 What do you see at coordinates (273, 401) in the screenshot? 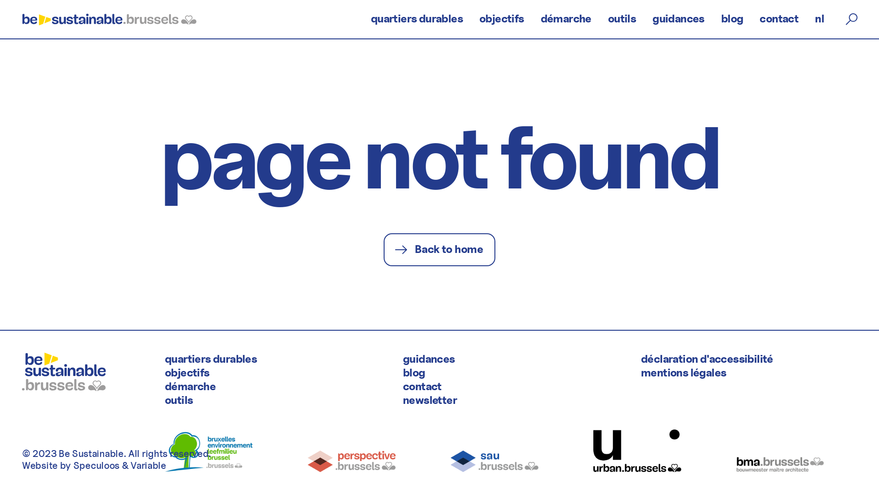
I see `outils` at bounding box center [273, 401].